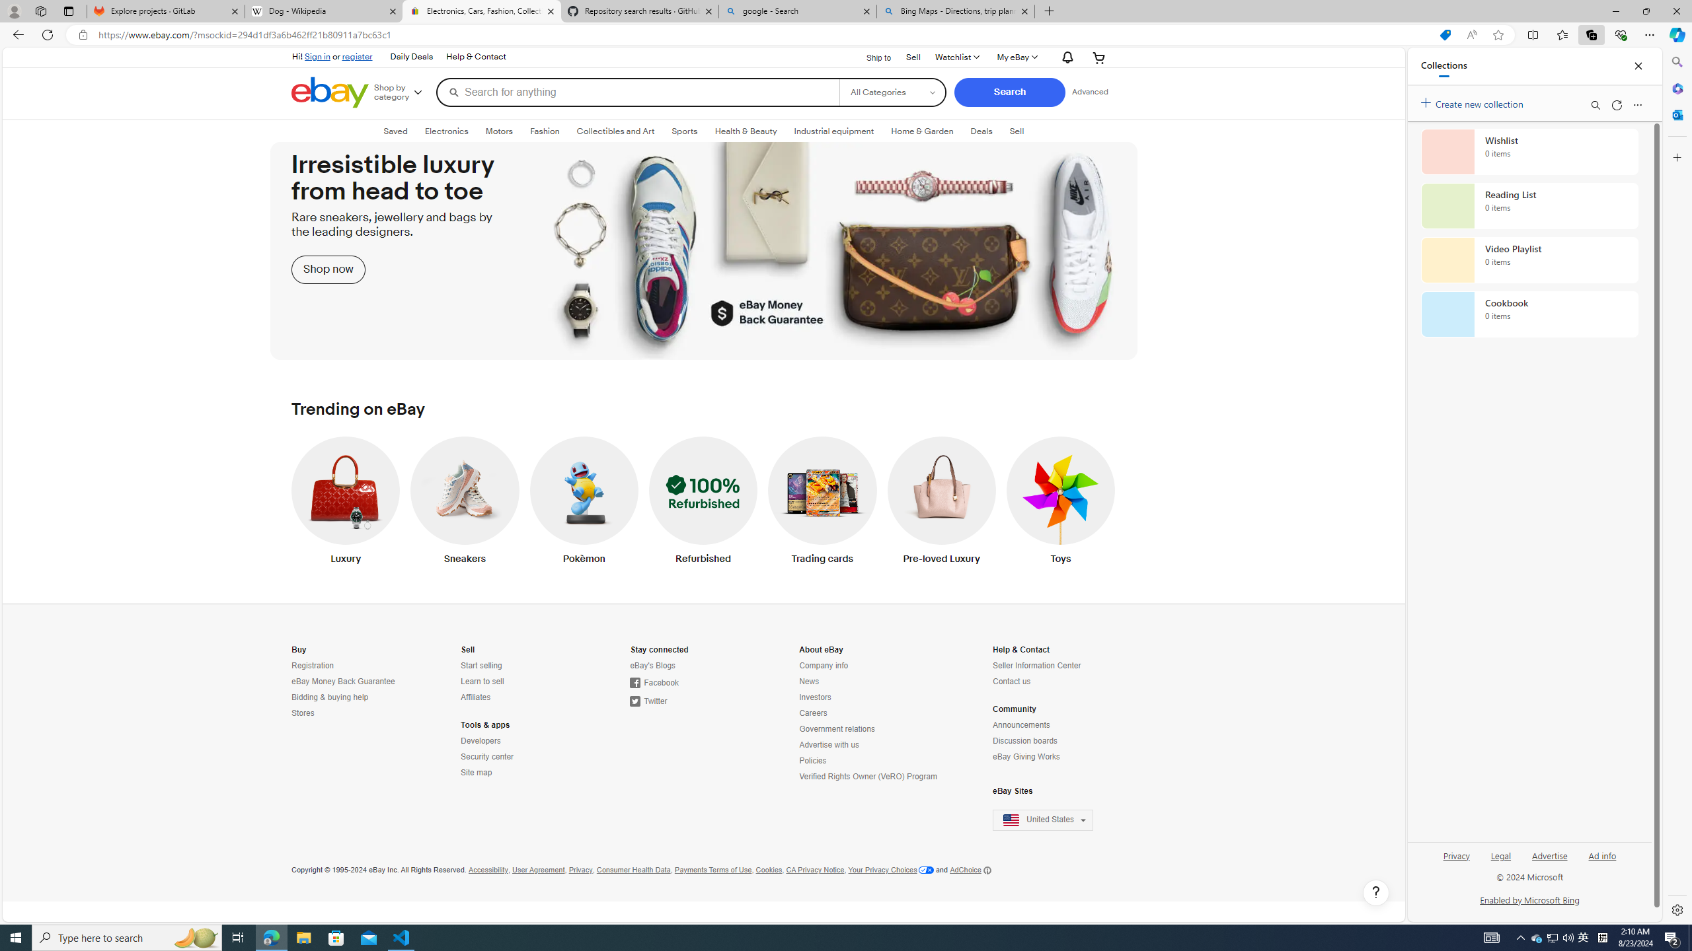 This screenshot has width=1692, height=951. Describe the element at coordinates (829, 745) in the screenshot. I see `Advertise with us` at that location.